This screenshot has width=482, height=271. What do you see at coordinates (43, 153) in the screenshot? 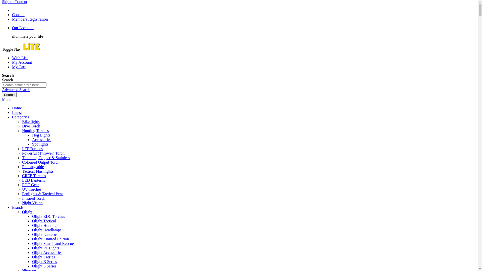
I see `Powerful (Thrower) Torch` at bounding box center [43, 153].